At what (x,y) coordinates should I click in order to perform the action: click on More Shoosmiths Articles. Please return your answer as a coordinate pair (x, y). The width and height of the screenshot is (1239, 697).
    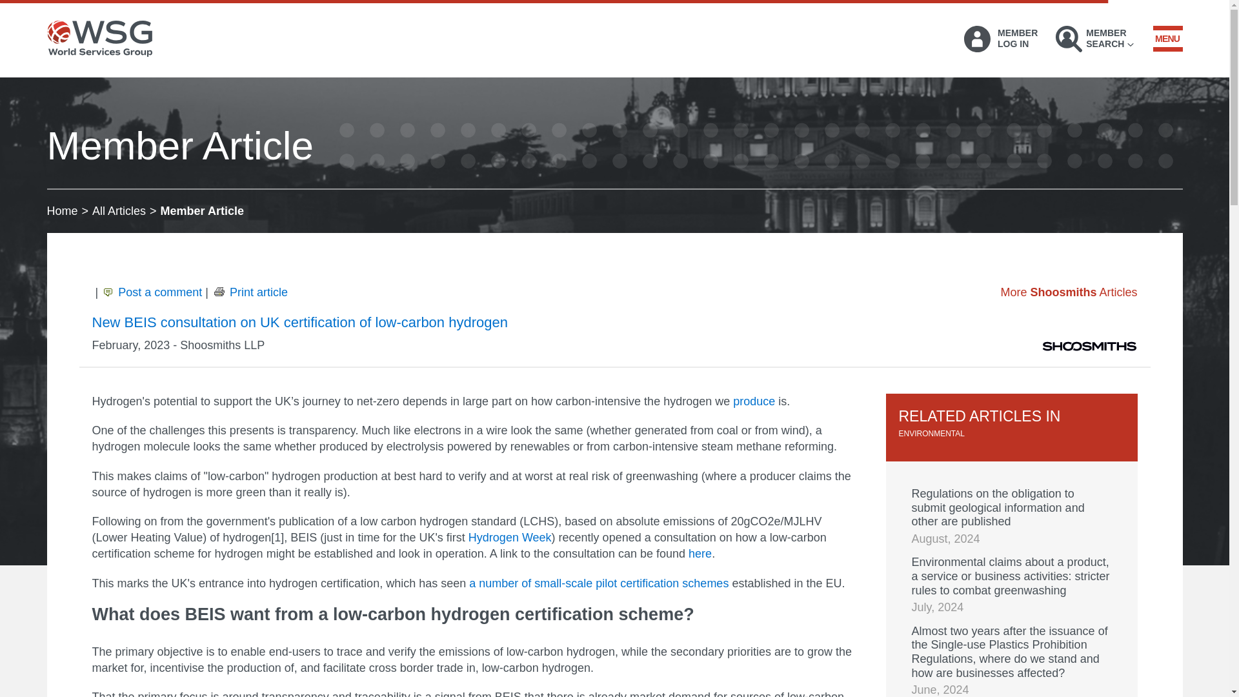
    Looking at the image, I should click on (1069, 292).